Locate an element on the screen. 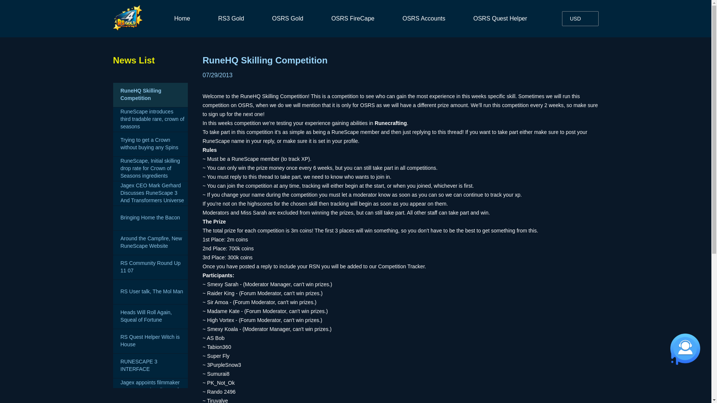 Image resolution: width=717 pixels, height=403 pixels. Trying to get a Crown without buying any Spins is located at coordinates (150, 144).